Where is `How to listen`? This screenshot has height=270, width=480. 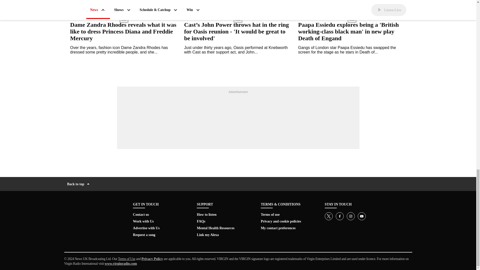
How to listen is located at coordinates (206, 214).